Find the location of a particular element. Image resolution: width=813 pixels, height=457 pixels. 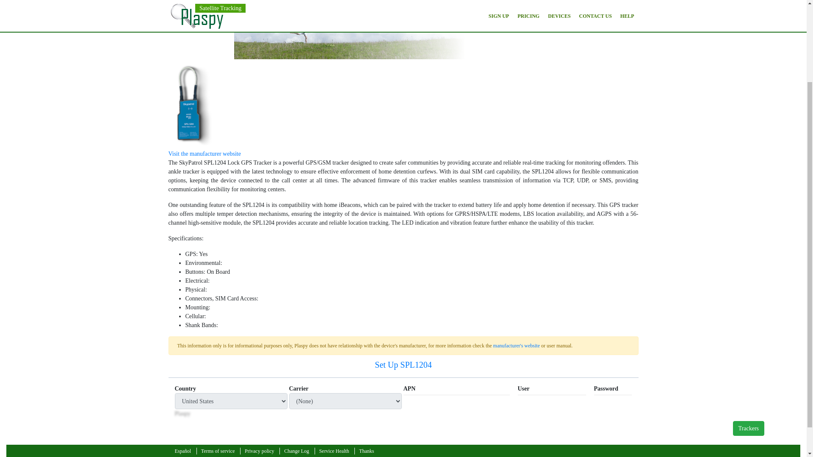

Visit the manufacturer website is located at coordinates (204, 154).